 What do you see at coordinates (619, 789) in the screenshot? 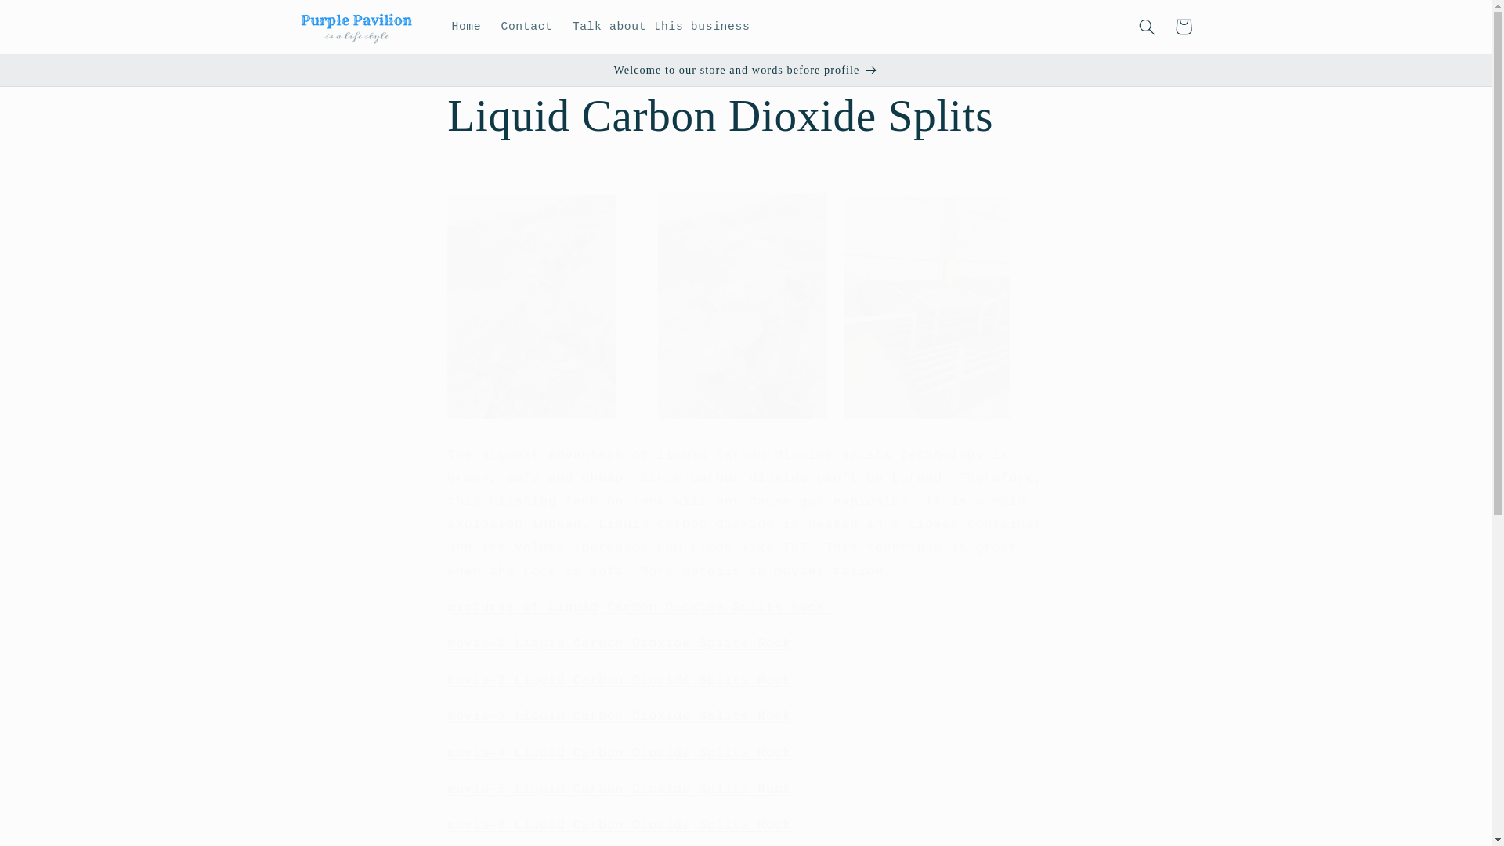
I see `movie-5 Liquid Carbon Dioxide Splits Rock` at bounding box center [619, 789].